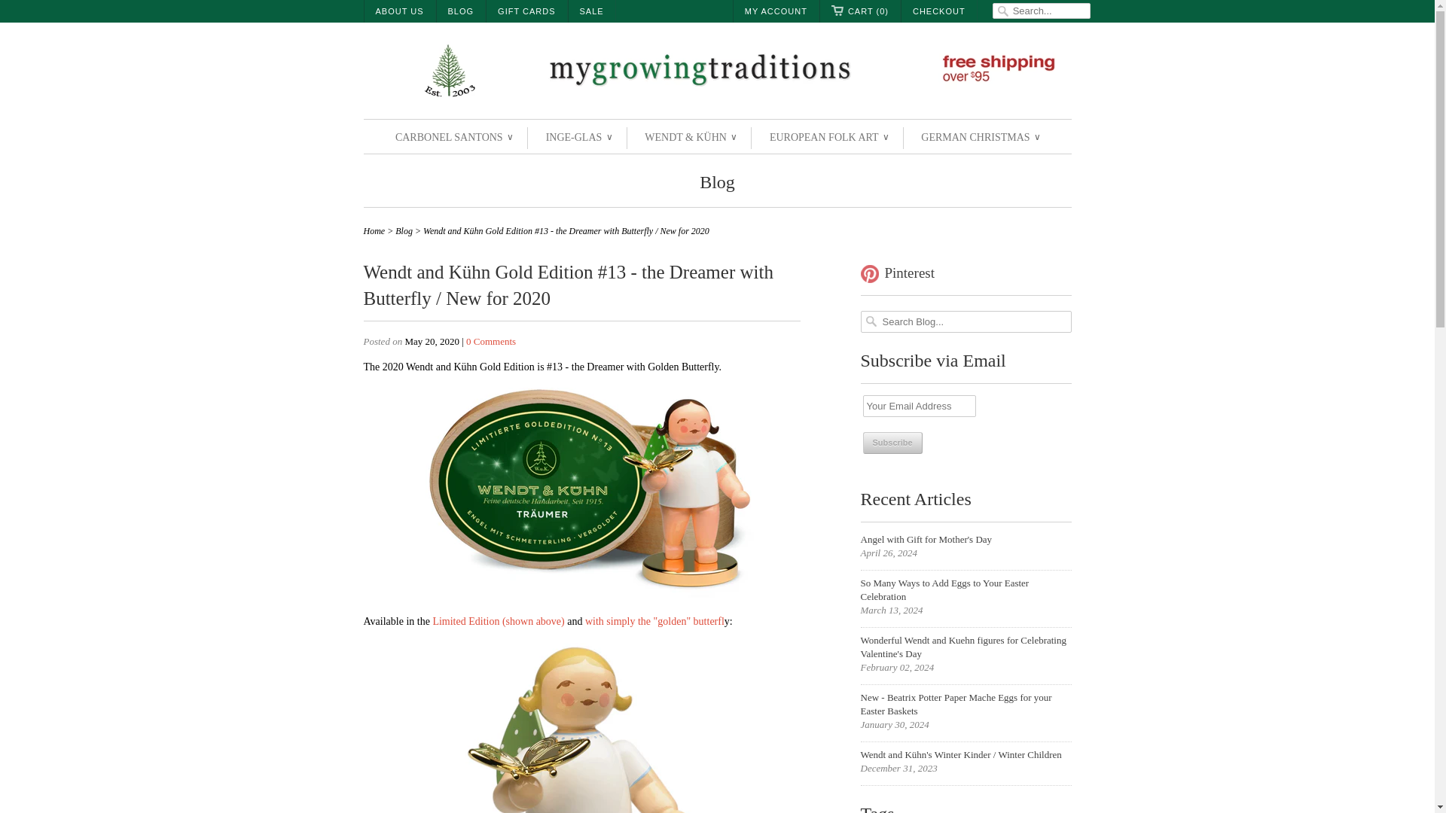  I want to click on My Growing Traditions, so click(717, 72).